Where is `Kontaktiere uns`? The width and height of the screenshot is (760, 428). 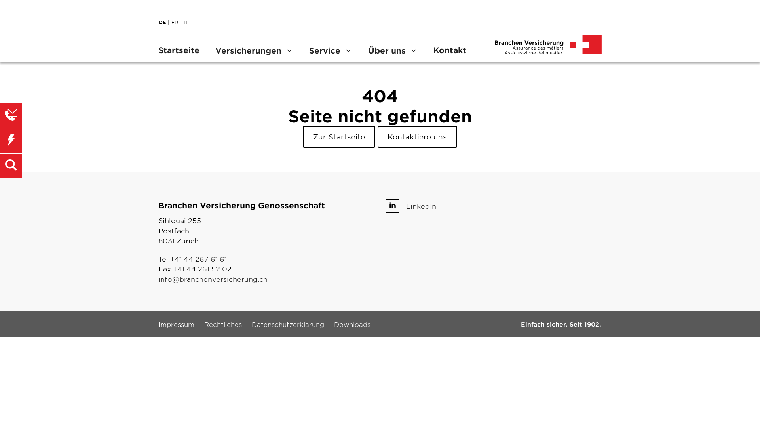
Kontaktiere uns is located at coordinates (418, 137).